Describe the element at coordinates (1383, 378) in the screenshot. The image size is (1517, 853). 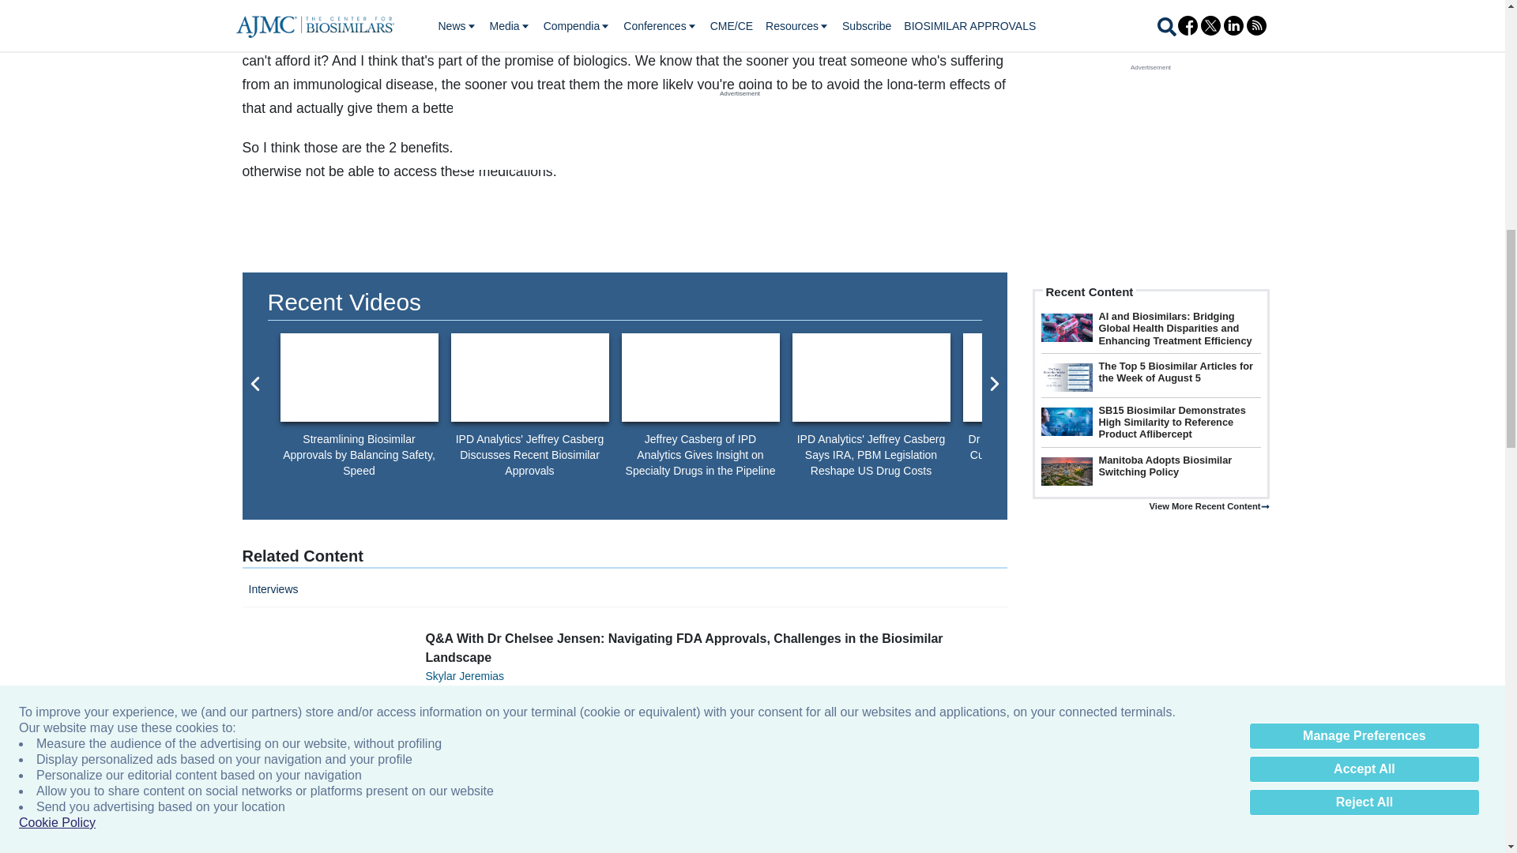
I see `Lakesha Farmer from Cencora` at that location.